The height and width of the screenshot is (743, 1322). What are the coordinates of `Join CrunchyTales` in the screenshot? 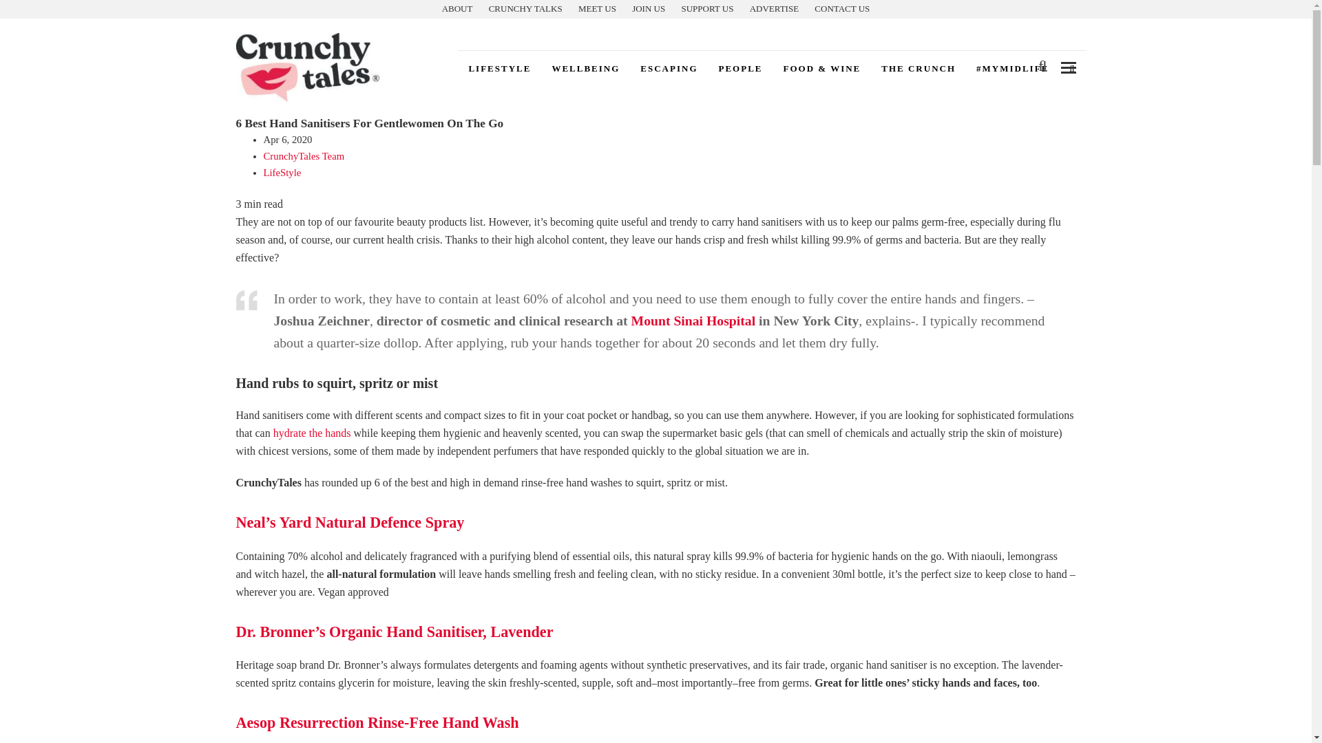 It's located at (648, 8).